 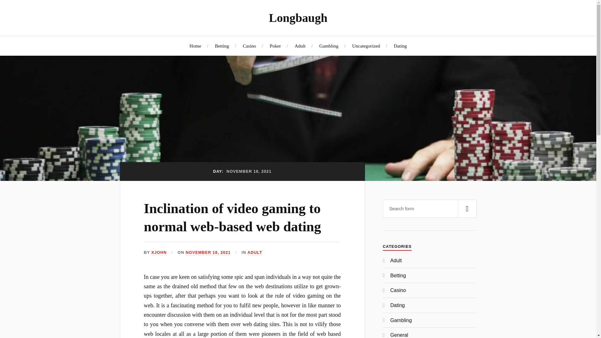 I want to click on Betting, so click(x=398, y=275).